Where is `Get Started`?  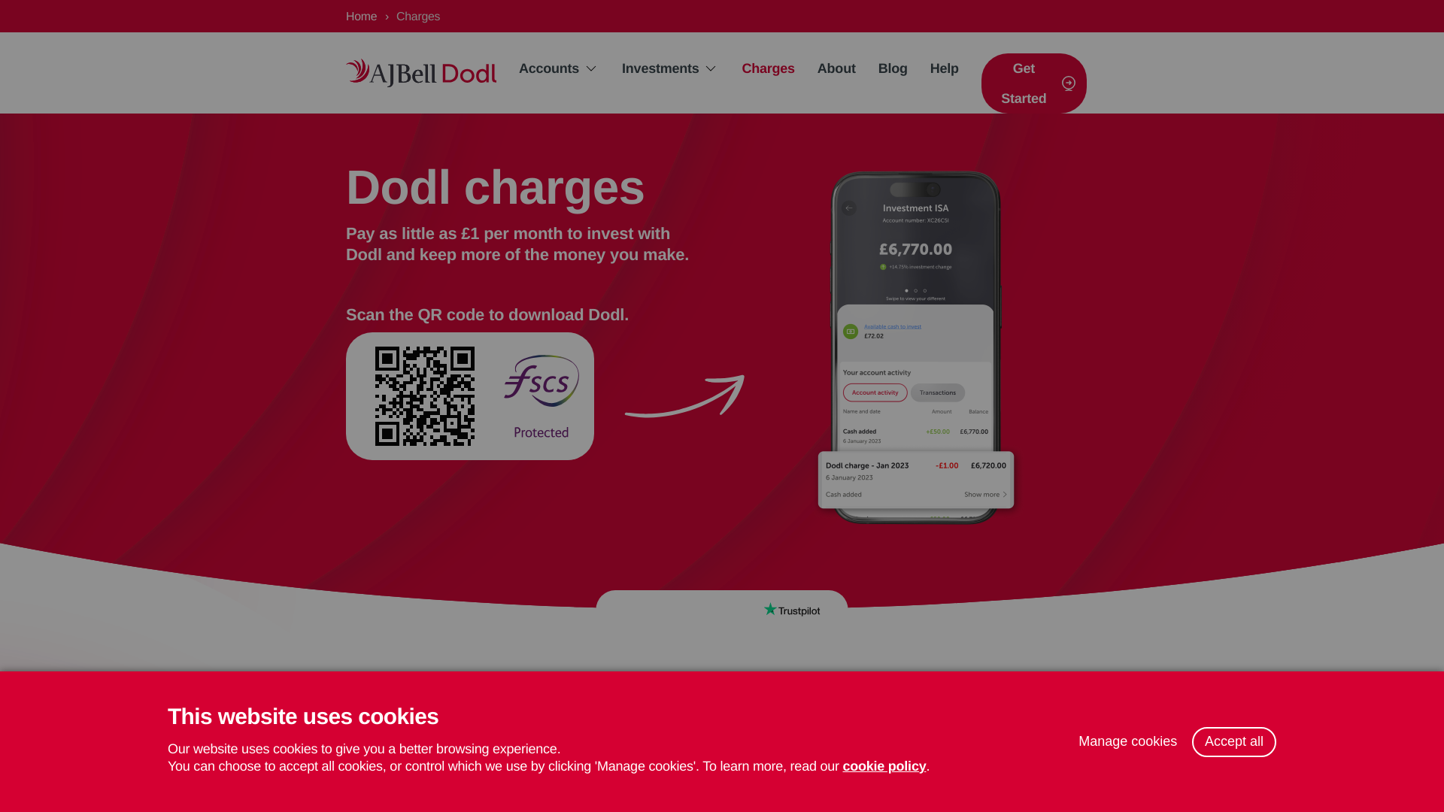 Get Started is located at coordinates (1034, 83).